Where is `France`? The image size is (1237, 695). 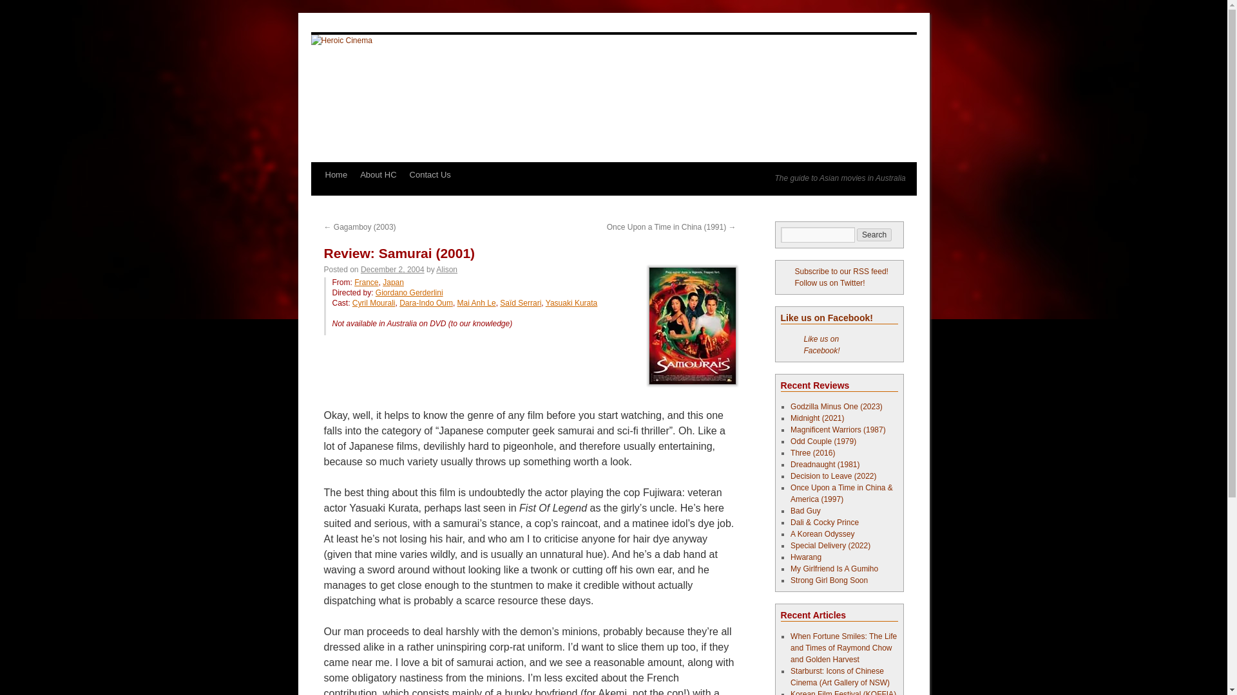 France is located at coordinates (366, 283).